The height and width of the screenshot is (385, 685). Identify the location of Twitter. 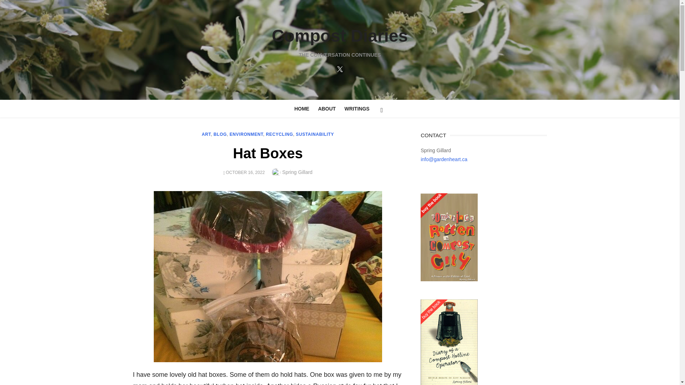
(340, 69).